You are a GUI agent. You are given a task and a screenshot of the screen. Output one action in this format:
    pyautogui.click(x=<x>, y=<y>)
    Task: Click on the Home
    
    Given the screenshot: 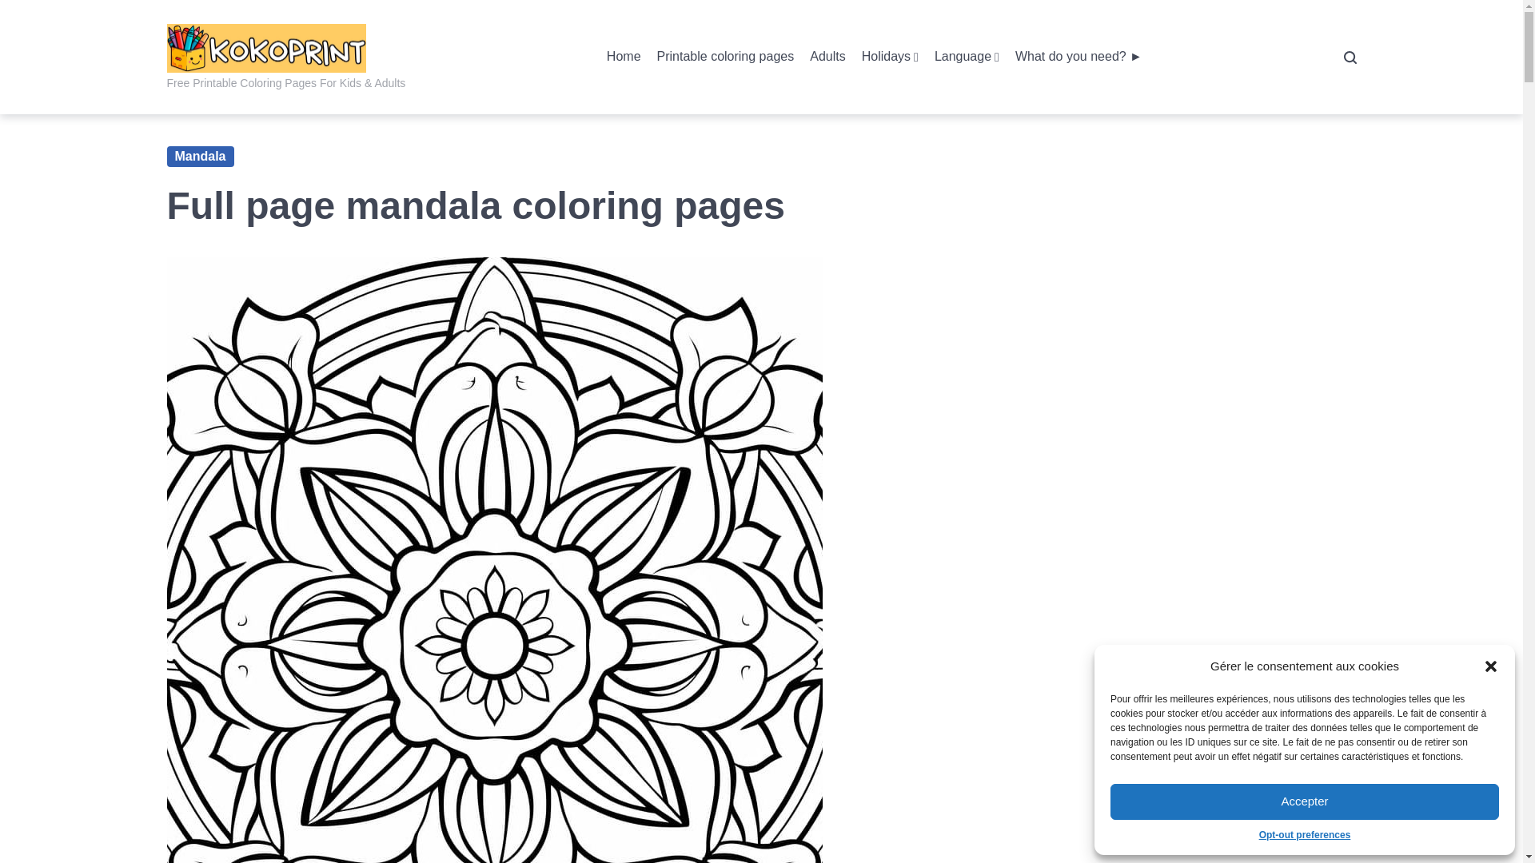 What is the action you would take?
    pyautogui.click(x=624, y=58)
    